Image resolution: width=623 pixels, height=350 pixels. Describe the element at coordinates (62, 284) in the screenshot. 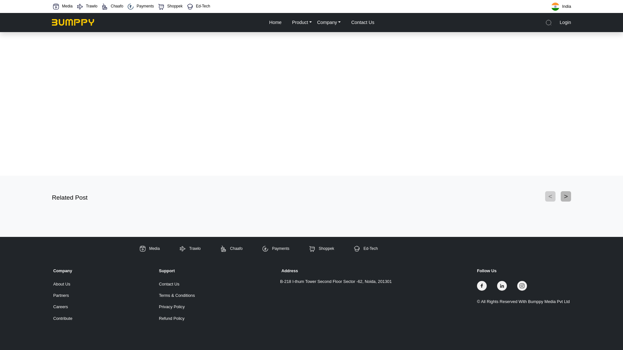

I see `About Us` at that location.